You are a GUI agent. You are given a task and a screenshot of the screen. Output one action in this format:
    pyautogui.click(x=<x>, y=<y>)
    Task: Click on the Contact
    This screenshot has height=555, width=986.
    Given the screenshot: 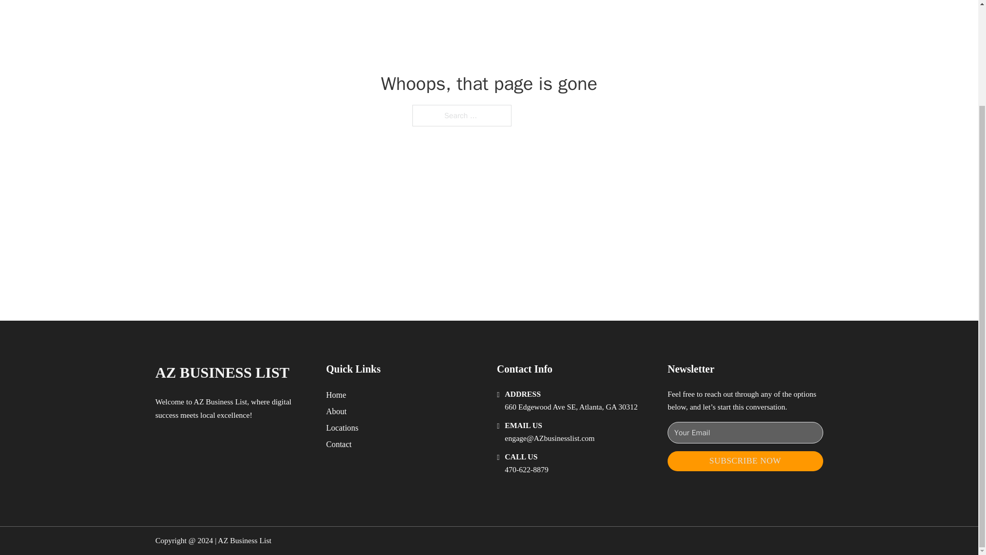 What is the action you would take?
    pyautogui.click(x=339, y=444)
    